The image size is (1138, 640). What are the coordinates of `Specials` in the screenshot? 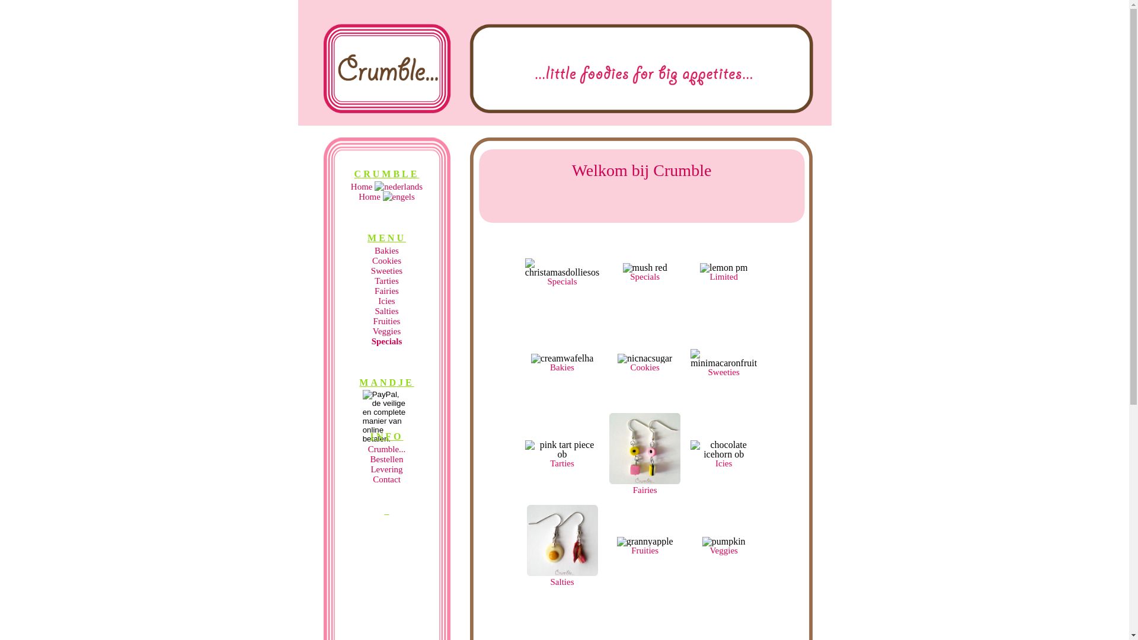 It's located at (648, 281).